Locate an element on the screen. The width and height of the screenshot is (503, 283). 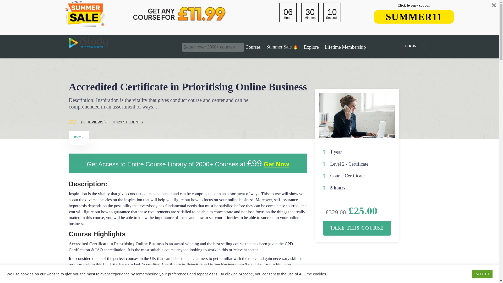
Courses is located at coordinates (253, 47).